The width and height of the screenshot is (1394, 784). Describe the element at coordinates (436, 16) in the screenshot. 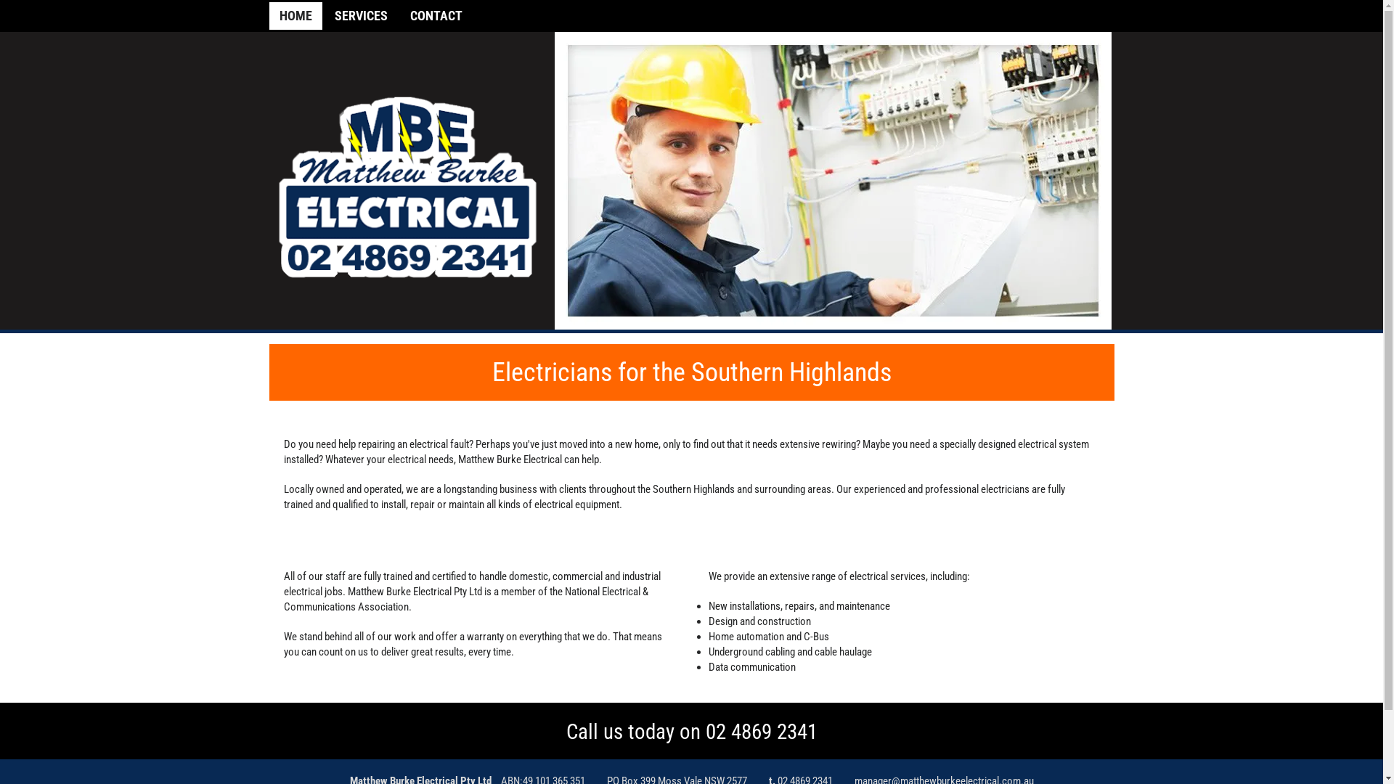

I see `CONTACT` at that location.